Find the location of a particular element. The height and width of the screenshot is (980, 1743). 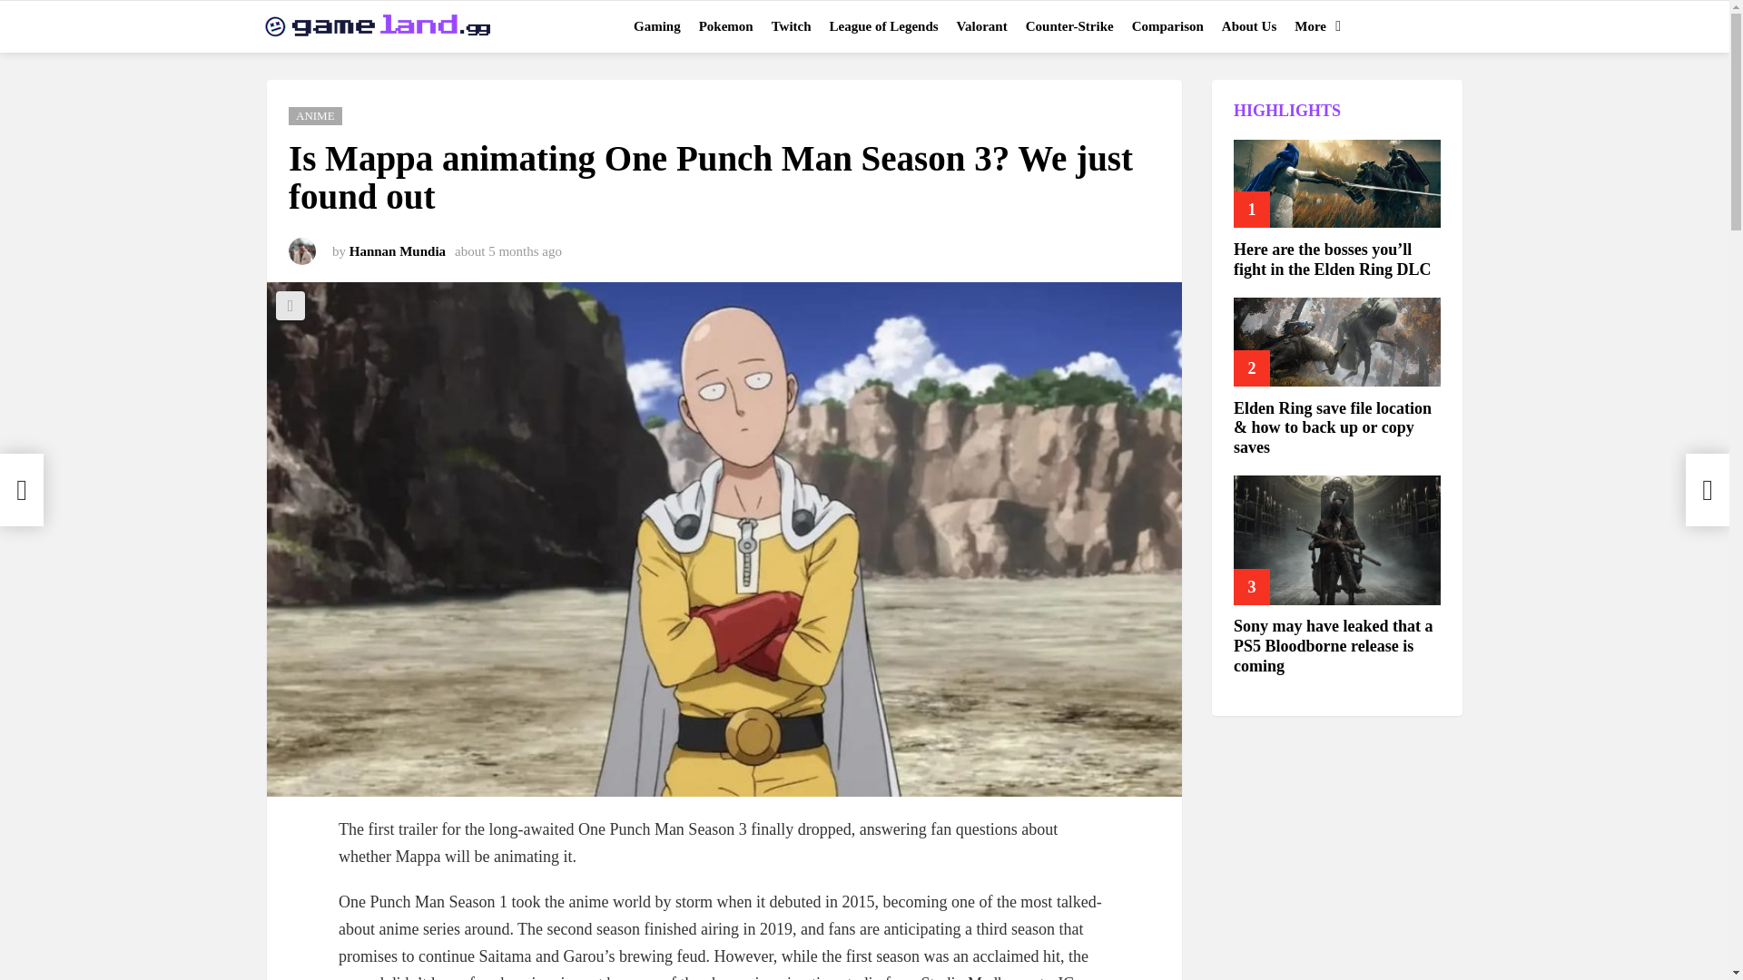

Gaming is located at coordinates (657, 26).